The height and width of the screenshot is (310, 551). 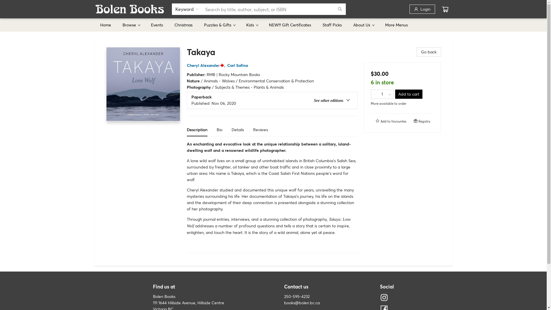 I want to click on Events, so click(x=157, y=25).